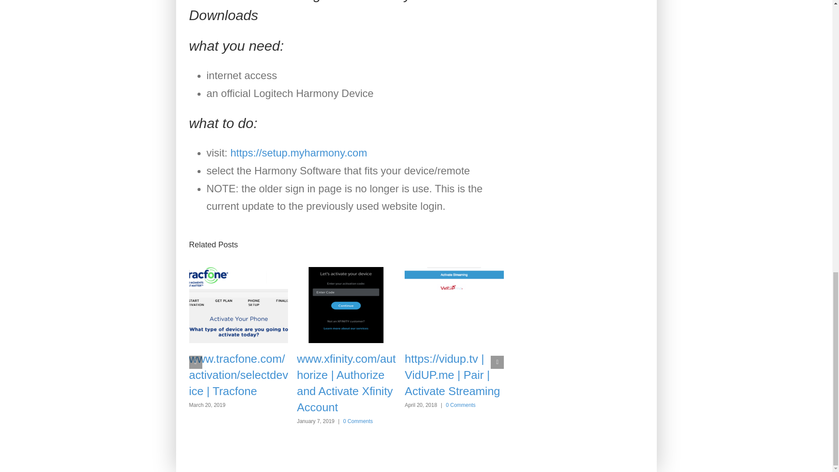 The height and width of the screenshot is (472, 839). Describe the element at coordinates (357, 421) in the screenshot. I see `0 Comments` at that location.